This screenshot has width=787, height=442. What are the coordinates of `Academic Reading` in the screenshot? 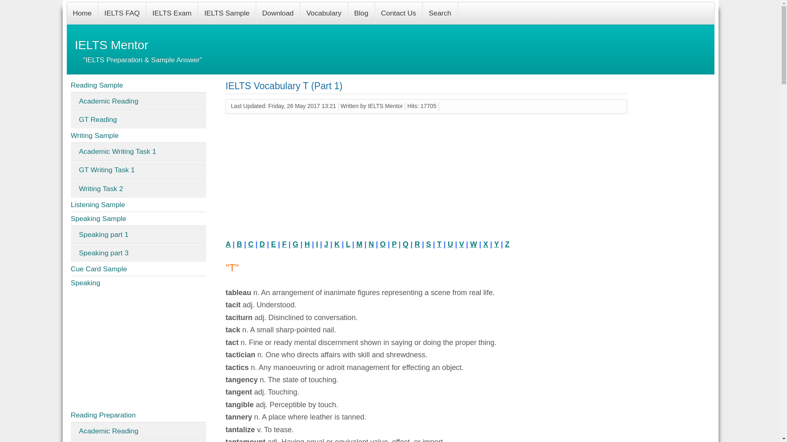 It's located at (139, 101).